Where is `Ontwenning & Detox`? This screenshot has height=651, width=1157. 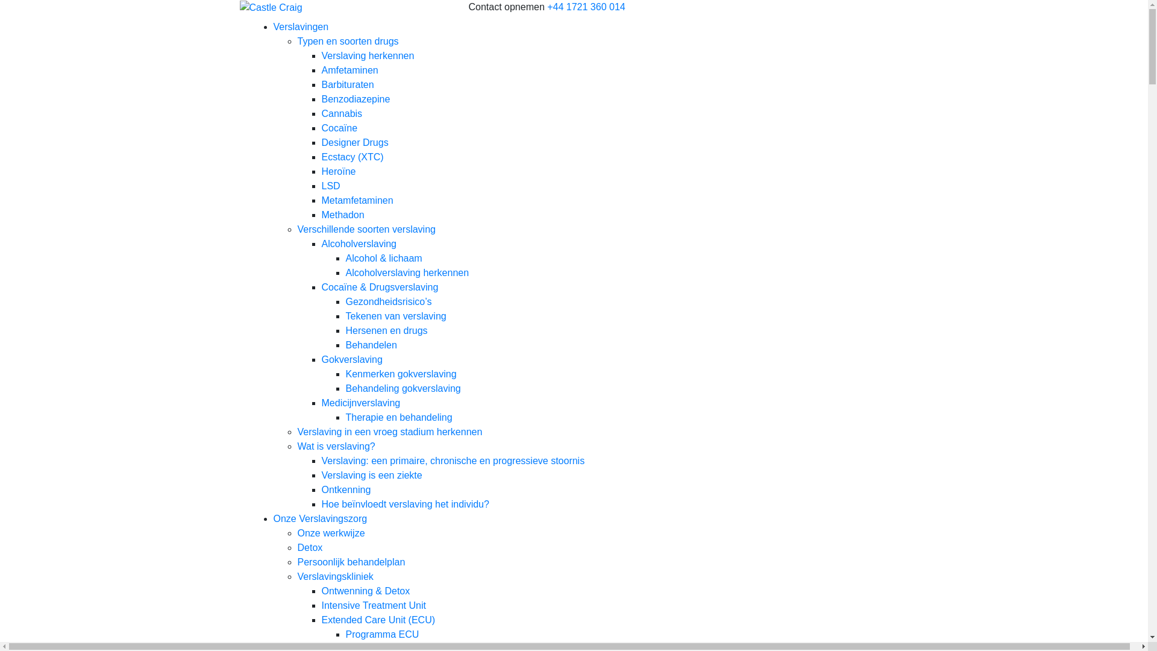
Ontwenning & Detox is located at coordinates (366, 591).